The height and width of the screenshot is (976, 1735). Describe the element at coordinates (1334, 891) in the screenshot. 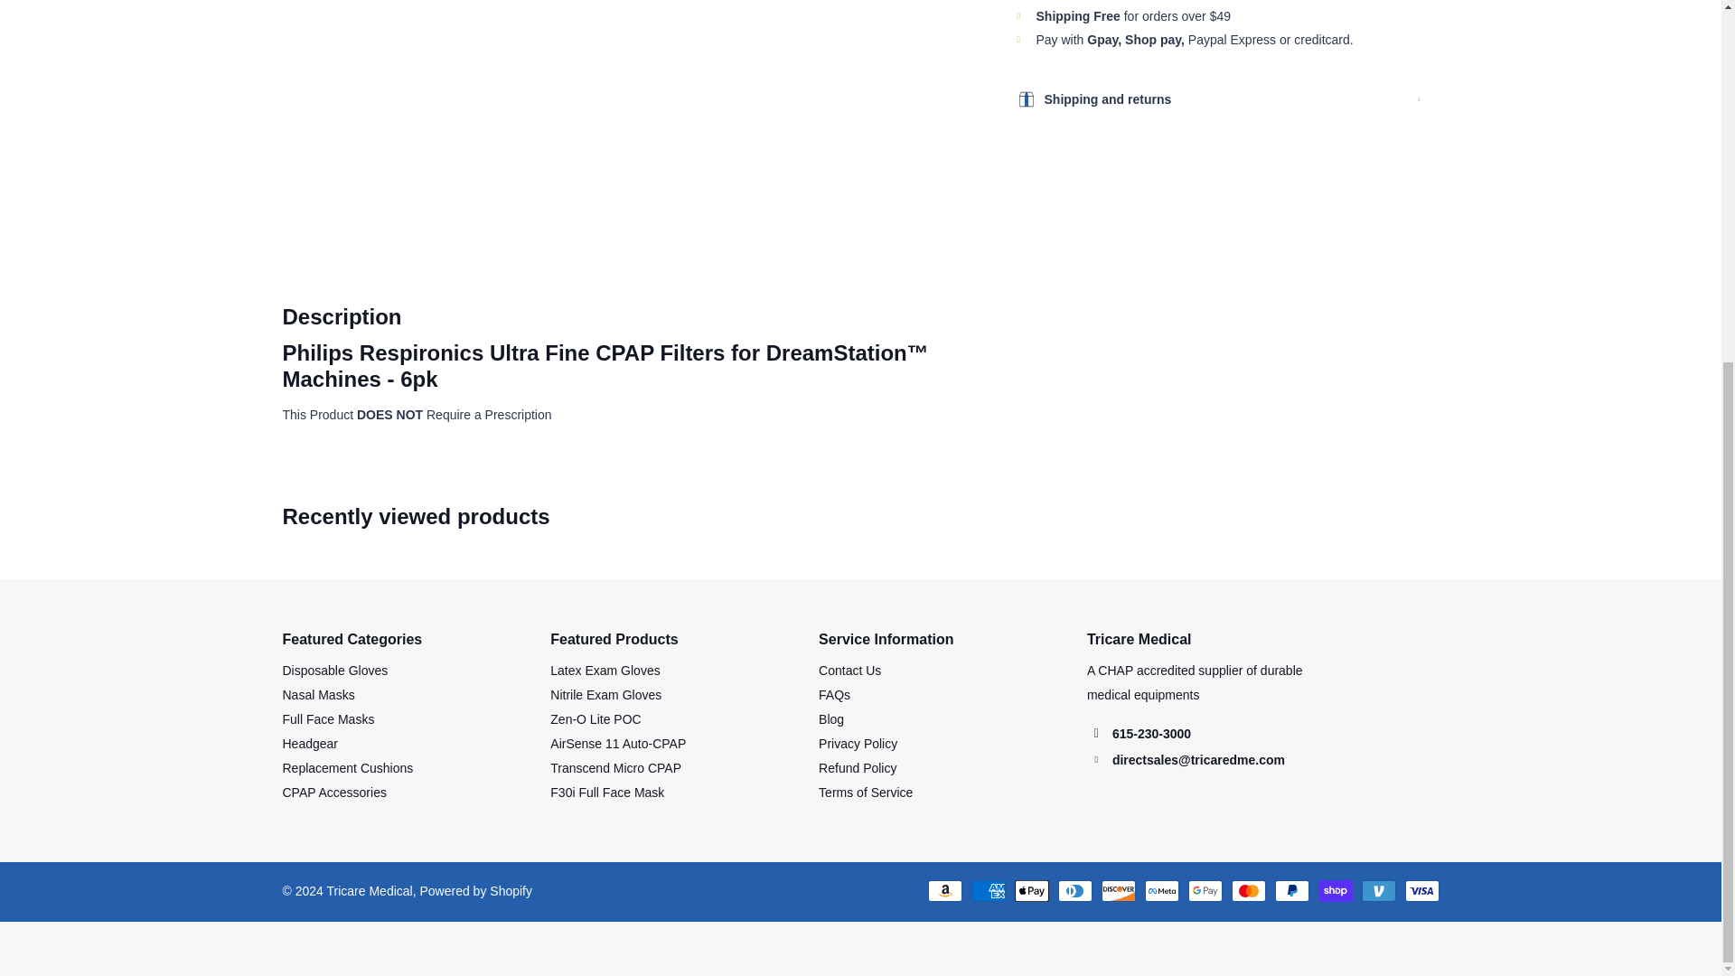

I see `Shop Pay` at that location.